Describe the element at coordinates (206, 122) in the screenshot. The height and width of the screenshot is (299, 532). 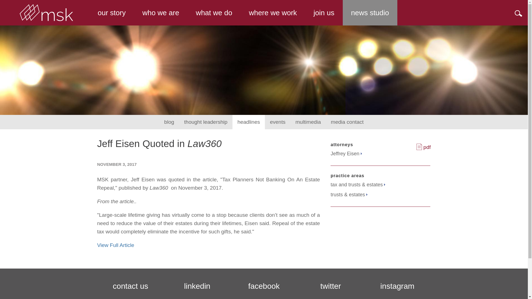
I see `thought leadership` at that location.